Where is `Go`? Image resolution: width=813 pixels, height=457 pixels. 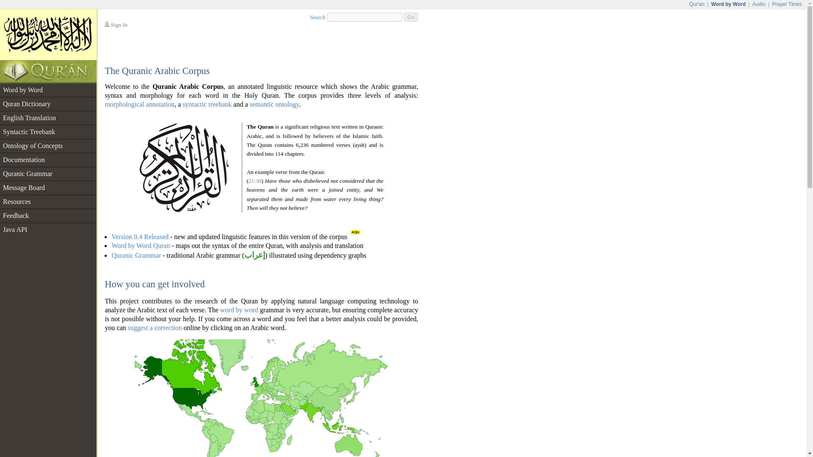 Go is located at coordinates (411, 17).